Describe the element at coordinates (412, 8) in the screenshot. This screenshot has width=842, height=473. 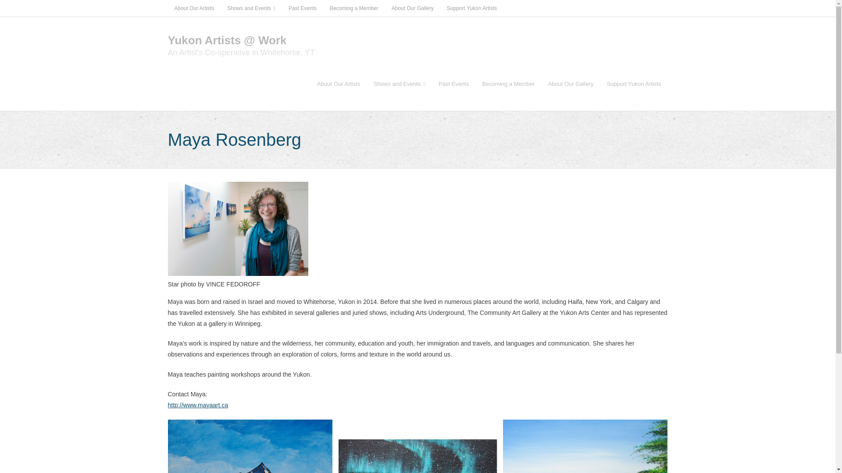
I see `About Our Gallery` at that location.